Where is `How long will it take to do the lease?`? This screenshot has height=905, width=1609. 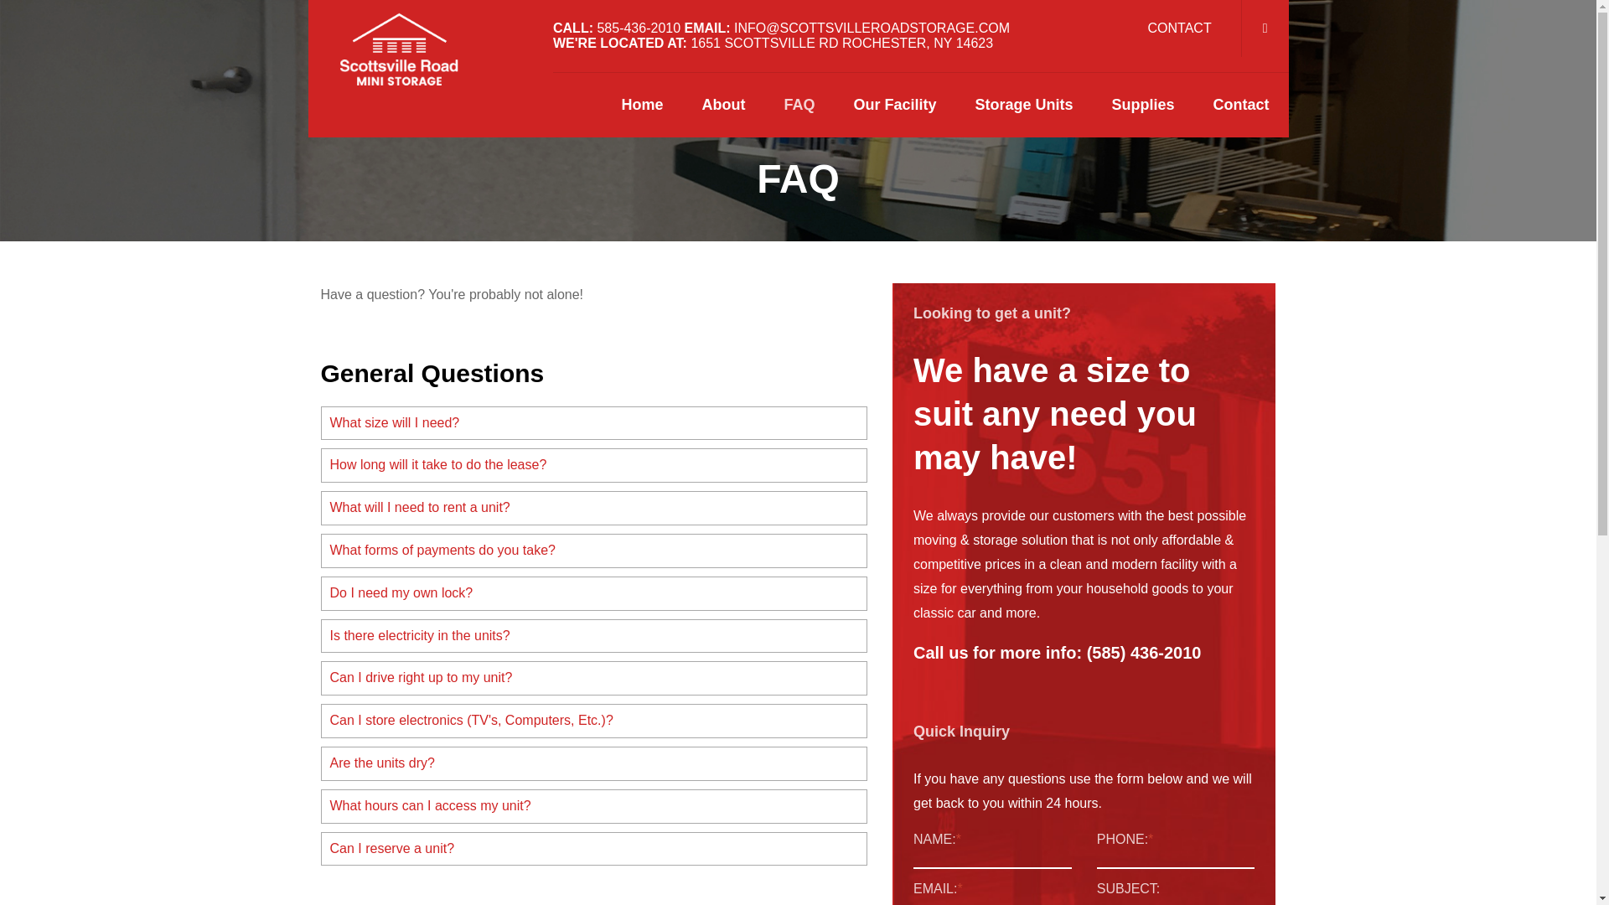
How long will it take to do the lease? is located at coordinates (594, 464).